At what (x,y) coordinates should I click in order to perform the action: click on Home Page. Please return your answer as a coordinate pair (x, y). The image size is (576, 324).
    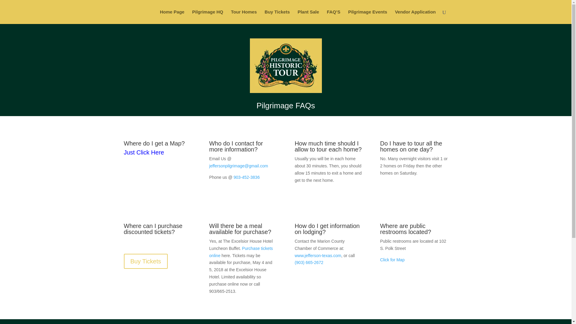
    Looking at the image, I should click on (172, 17).